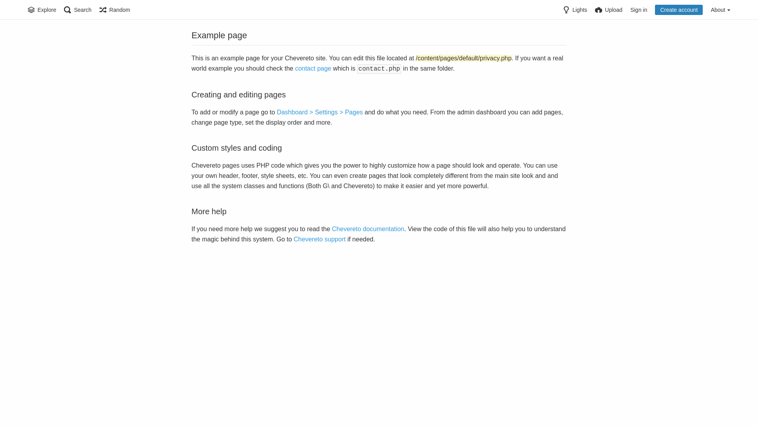 The image size is (758, 426). Describe the element at coordinates (115, 10) in the screenshot. I see `Random` at that location.